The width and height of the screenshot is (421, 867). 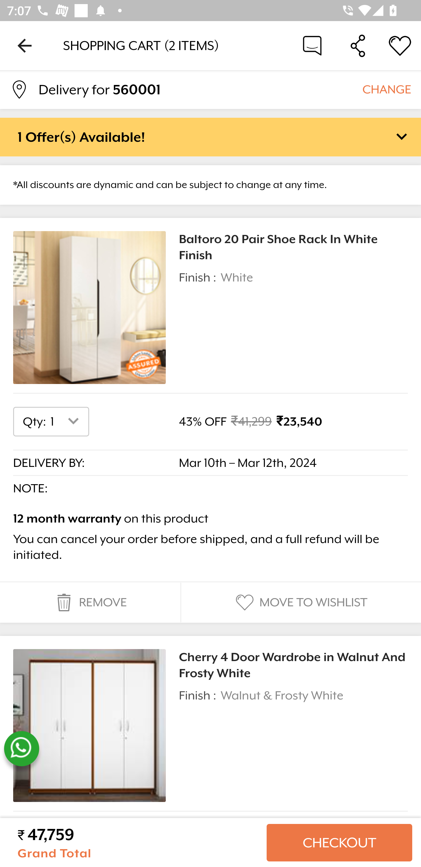 What do you see at coordinates (90, 603) in the screenshot?
I see `REMOVE` at bounding box center [90, 603].